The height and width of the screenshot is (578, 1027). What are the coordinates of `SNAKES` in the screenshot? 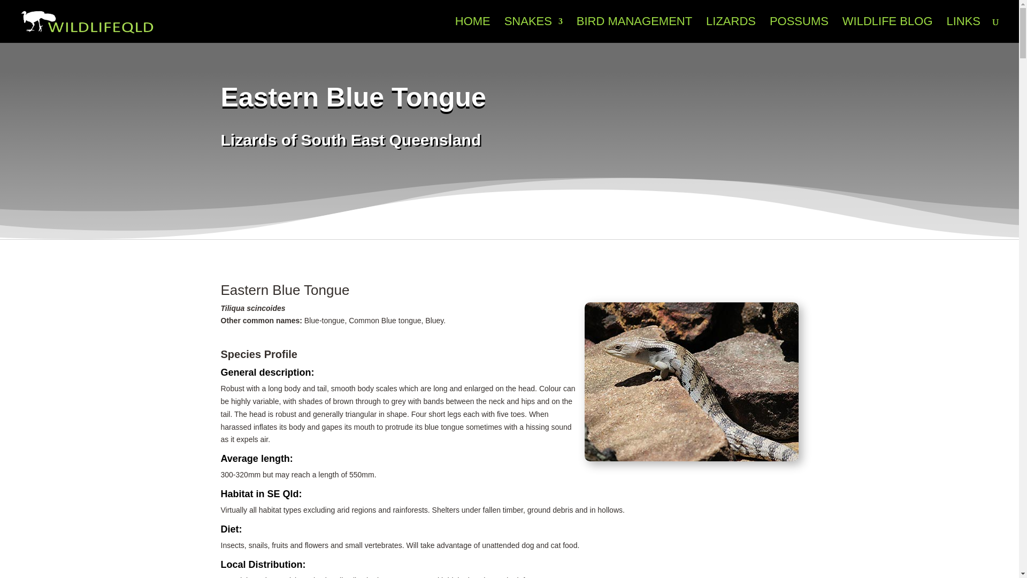 It's located at (533, 30).